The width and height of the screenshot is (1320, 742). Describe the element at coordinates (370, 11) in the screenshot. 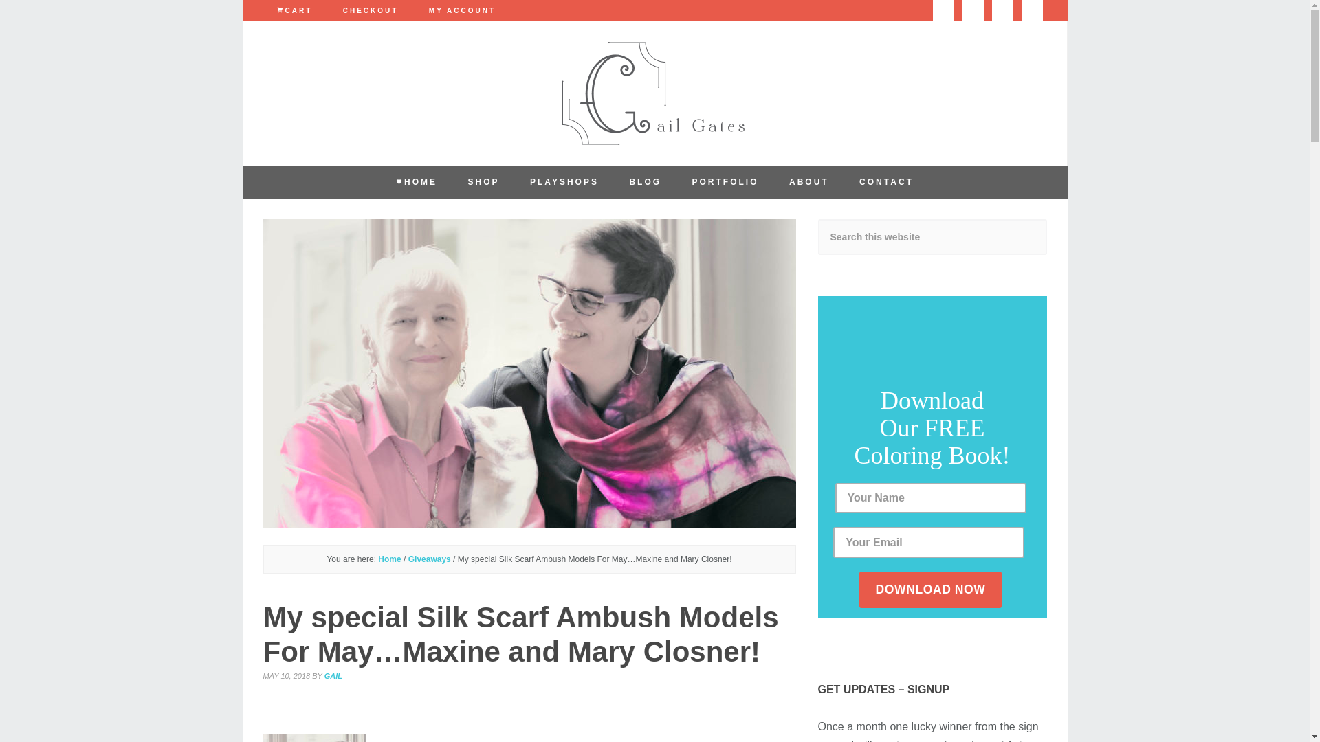

I see `CHECKOUT` at that location.